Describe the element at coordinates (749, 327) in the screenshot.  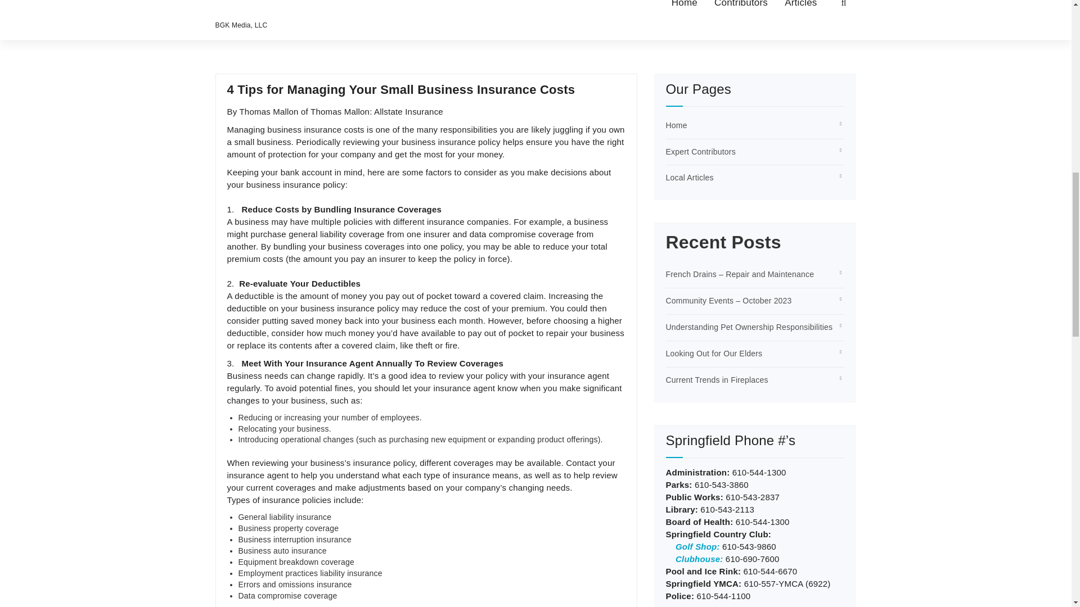
I see `Understanding Pet Ownership Responsibilities` at that location.